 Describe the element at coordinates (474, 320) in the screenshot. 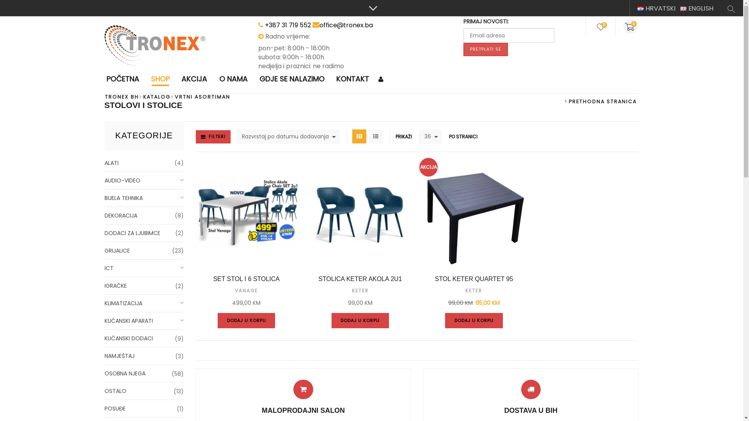

I see `DODAJ U KORPU` at that location.